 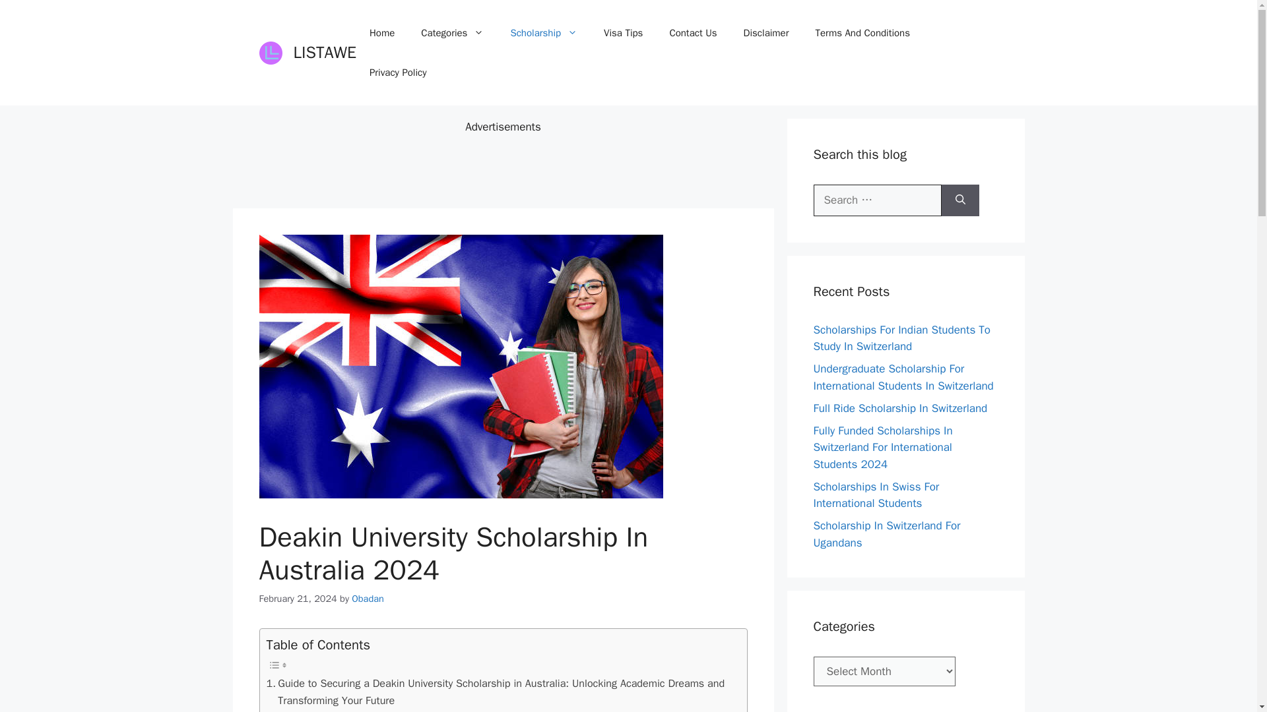 I want to click on Privacy Policy, so click(x=397, y=73).